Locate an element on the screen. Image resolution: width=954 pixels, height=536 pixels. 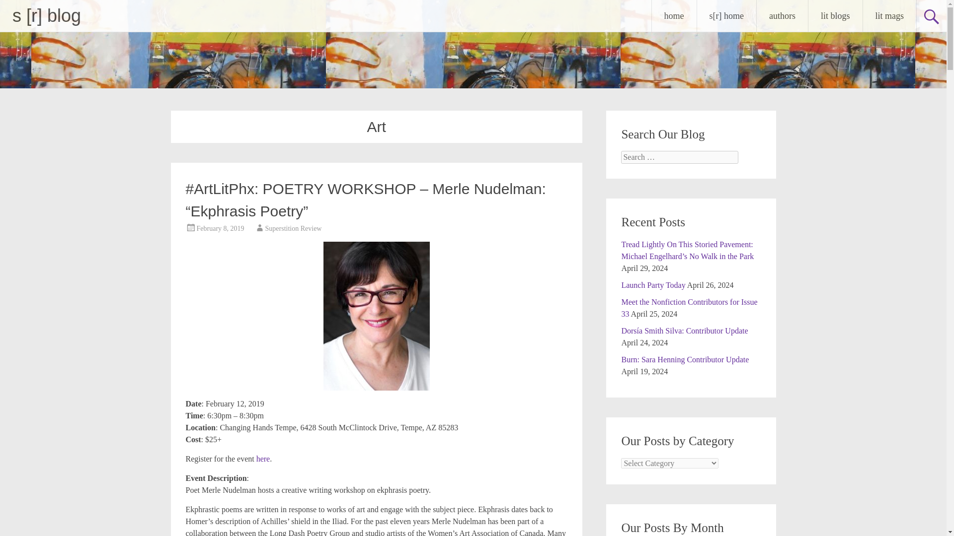
February 8, 2019 is located at coordinates (220, 228).